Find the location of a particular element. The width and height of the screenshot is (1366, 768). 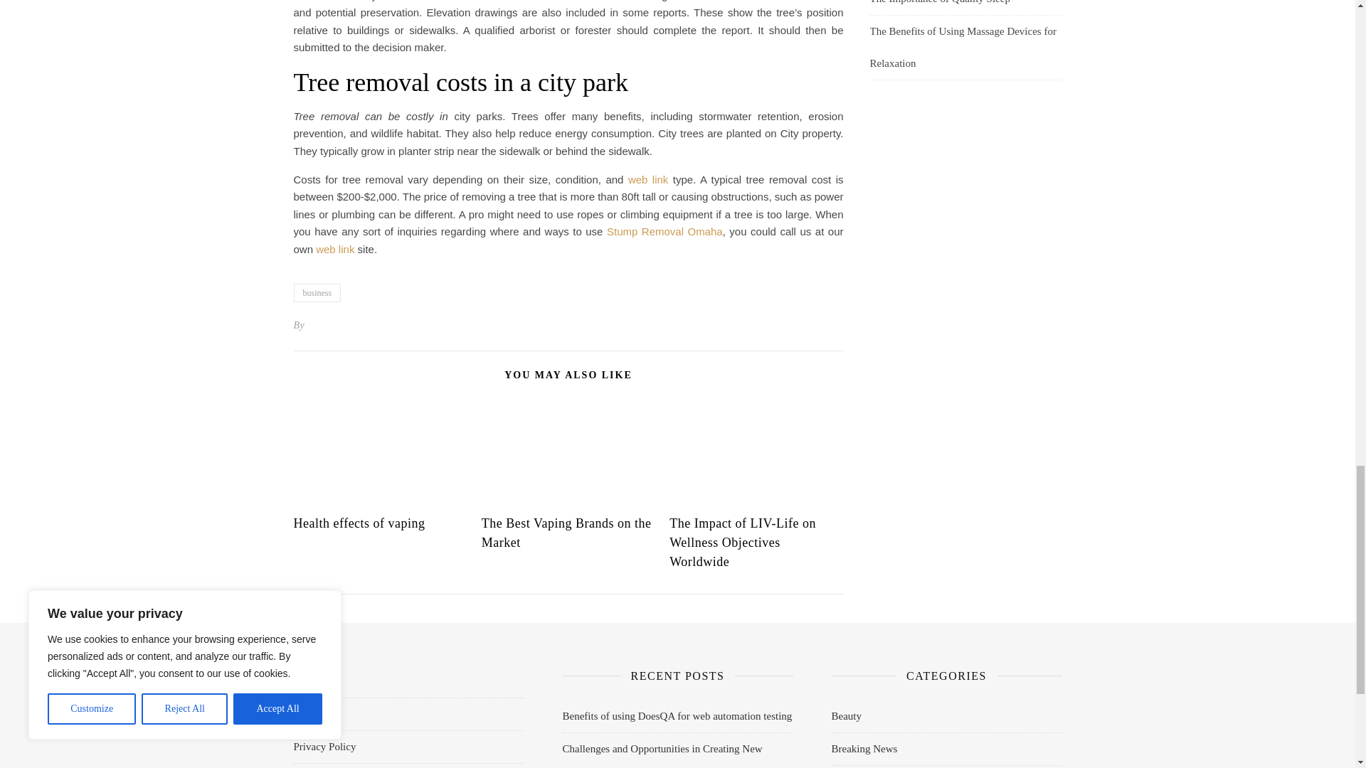

business is located at coordinates (317, 293).